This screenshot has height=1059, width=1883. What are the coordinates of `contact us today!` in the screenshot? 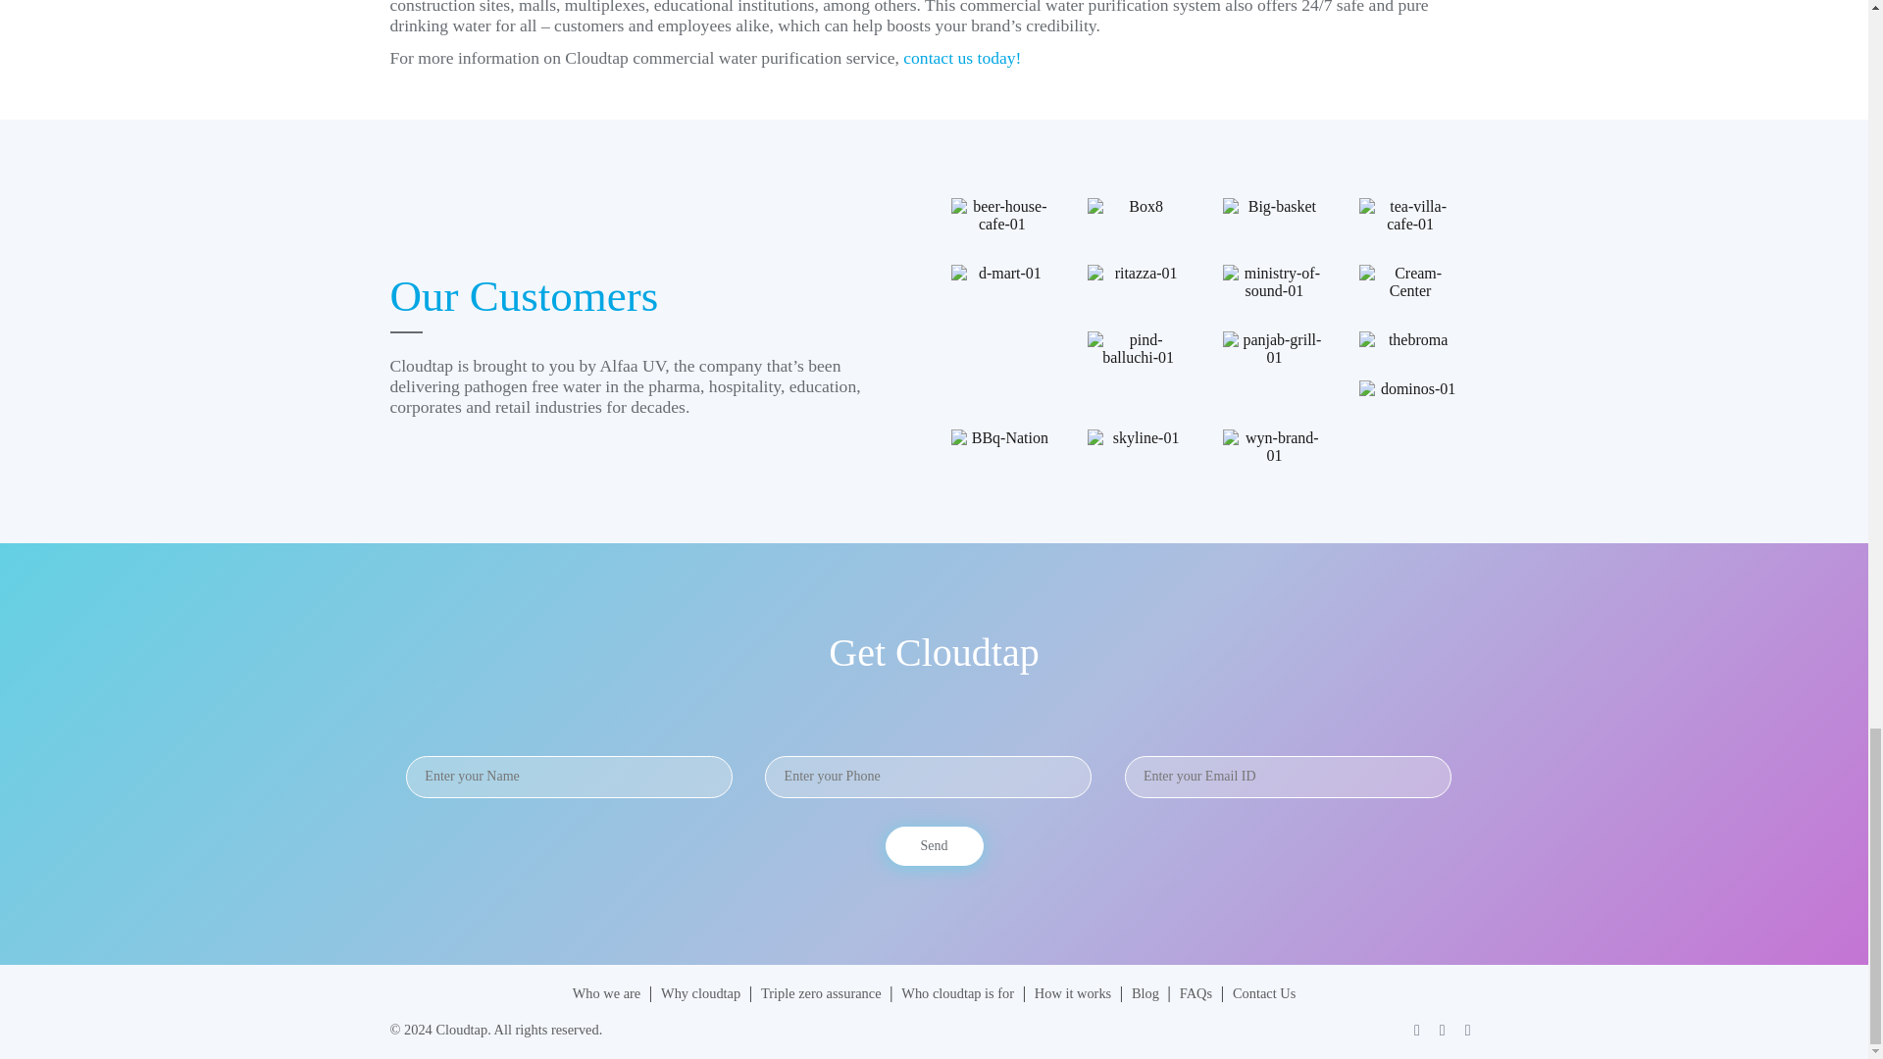 It's located at (961, 57).